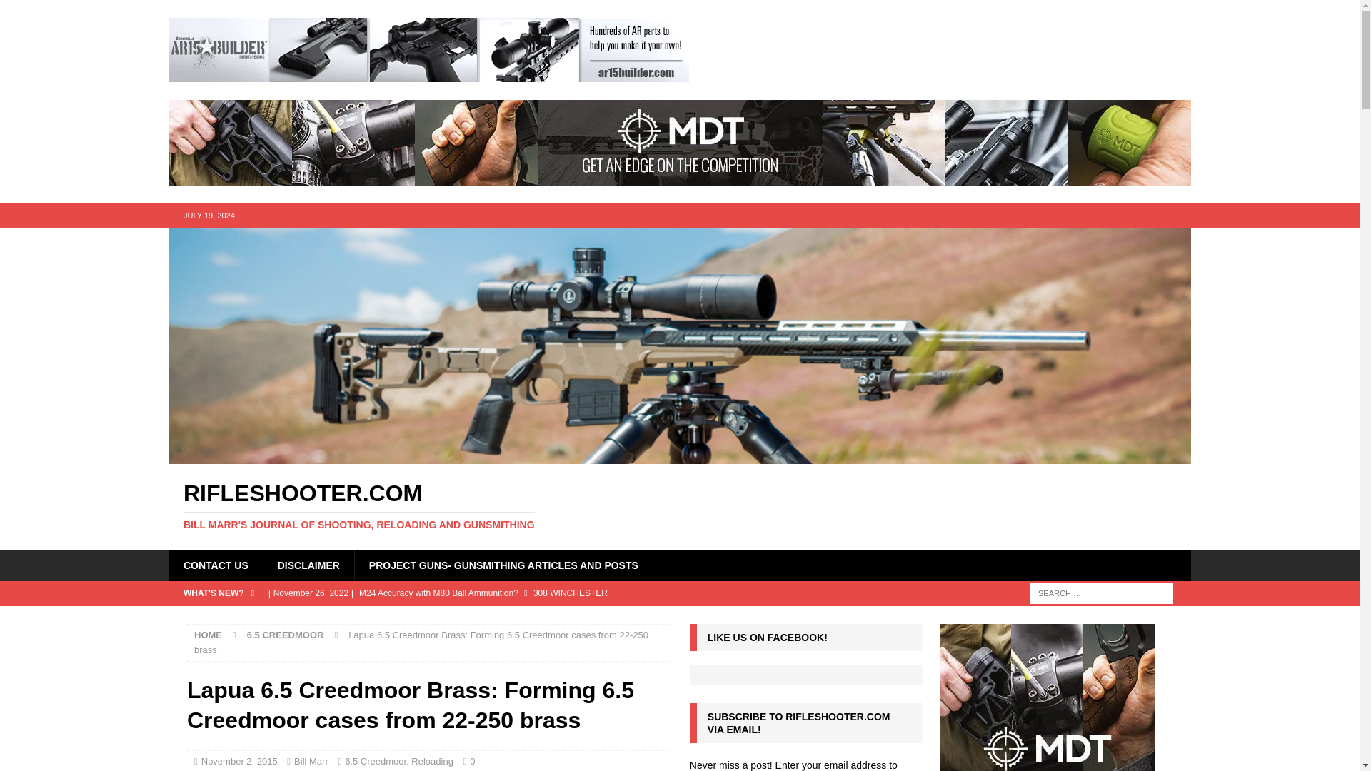 The image size is (1371, 771). What do you see at coordinates (680, 455) in the screenshot?
I see `rifleshooter.com` at bounding box center [680, 455].